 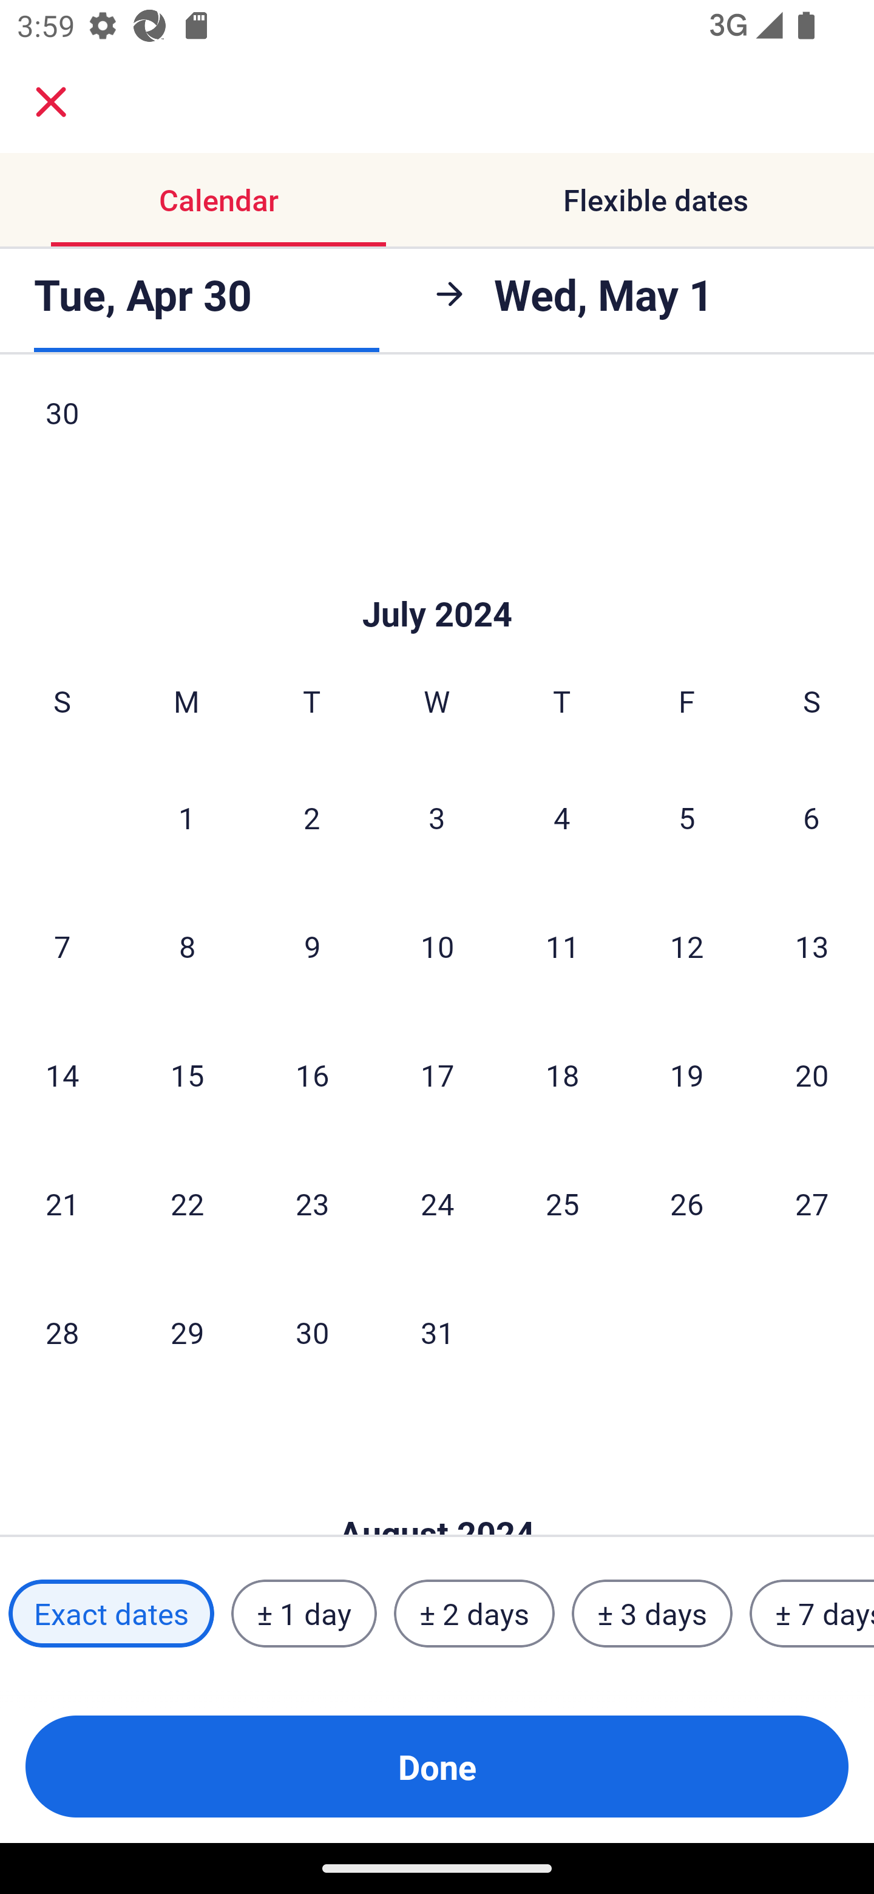 What do you see at coordinates (437, 1074) in the screenshot?
I see `17 Wednesday, July 17, 2024` at bounding box center [437, 1074].